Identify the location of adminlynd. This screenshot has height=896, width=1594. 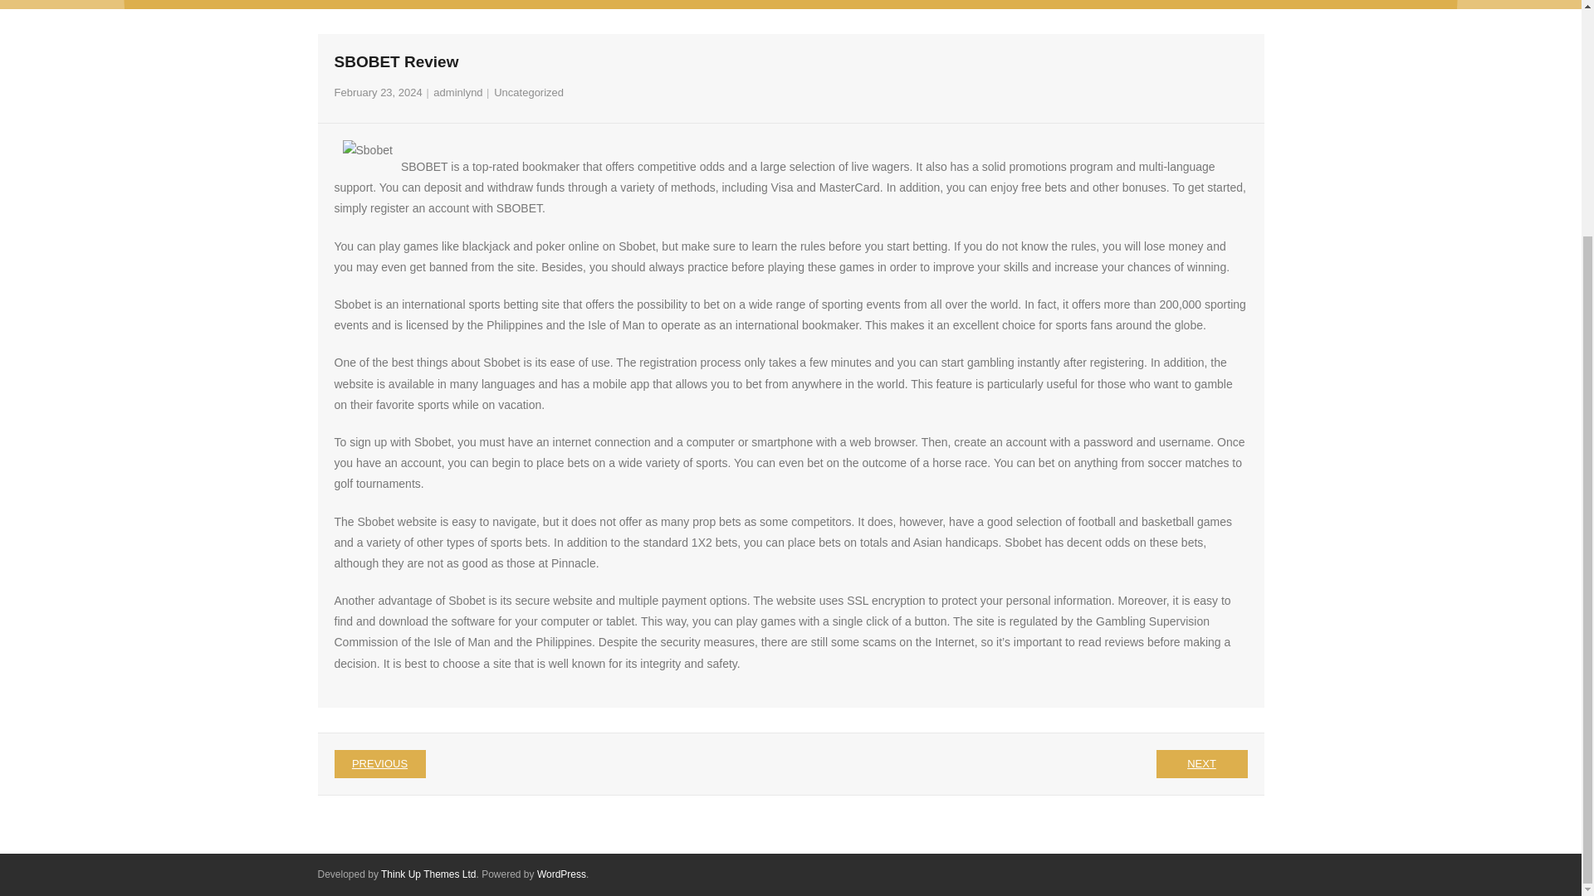
(458, 91).